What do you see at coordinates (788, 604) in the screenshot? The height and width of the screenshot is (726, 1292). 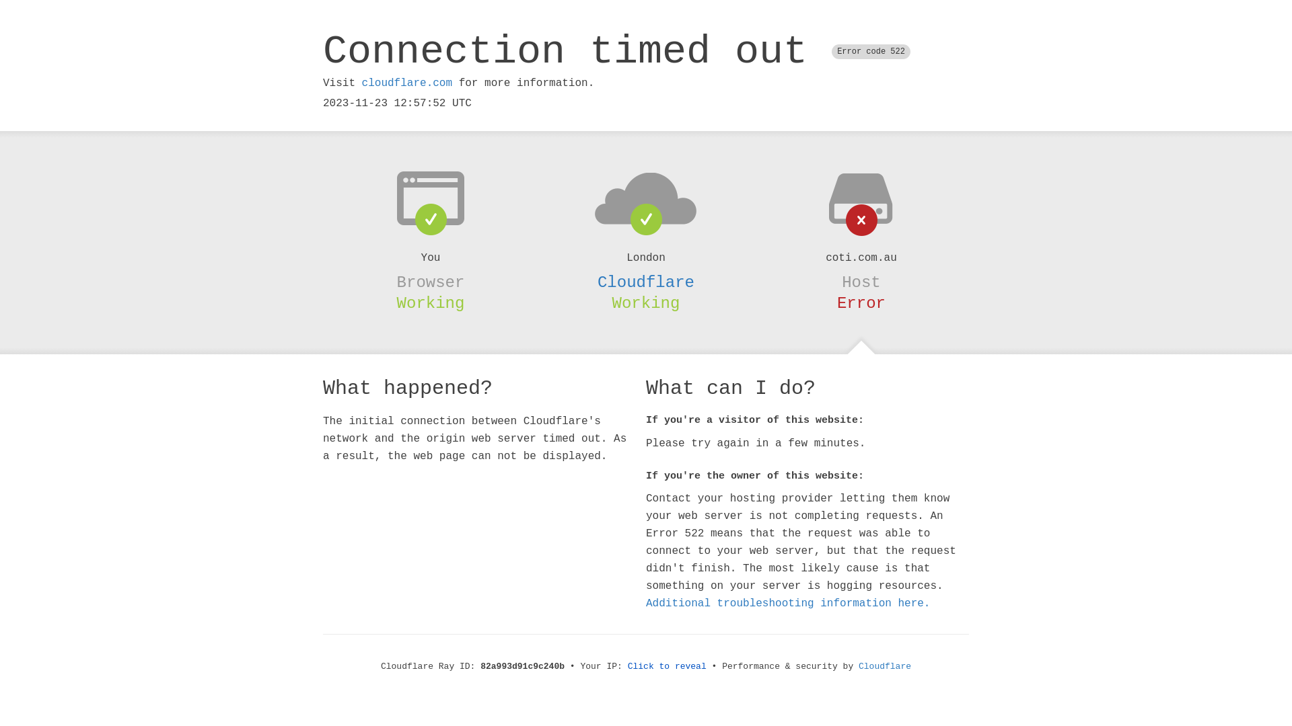 I see `Additional troubleshooting information here.` at bounding box center [788, 604].